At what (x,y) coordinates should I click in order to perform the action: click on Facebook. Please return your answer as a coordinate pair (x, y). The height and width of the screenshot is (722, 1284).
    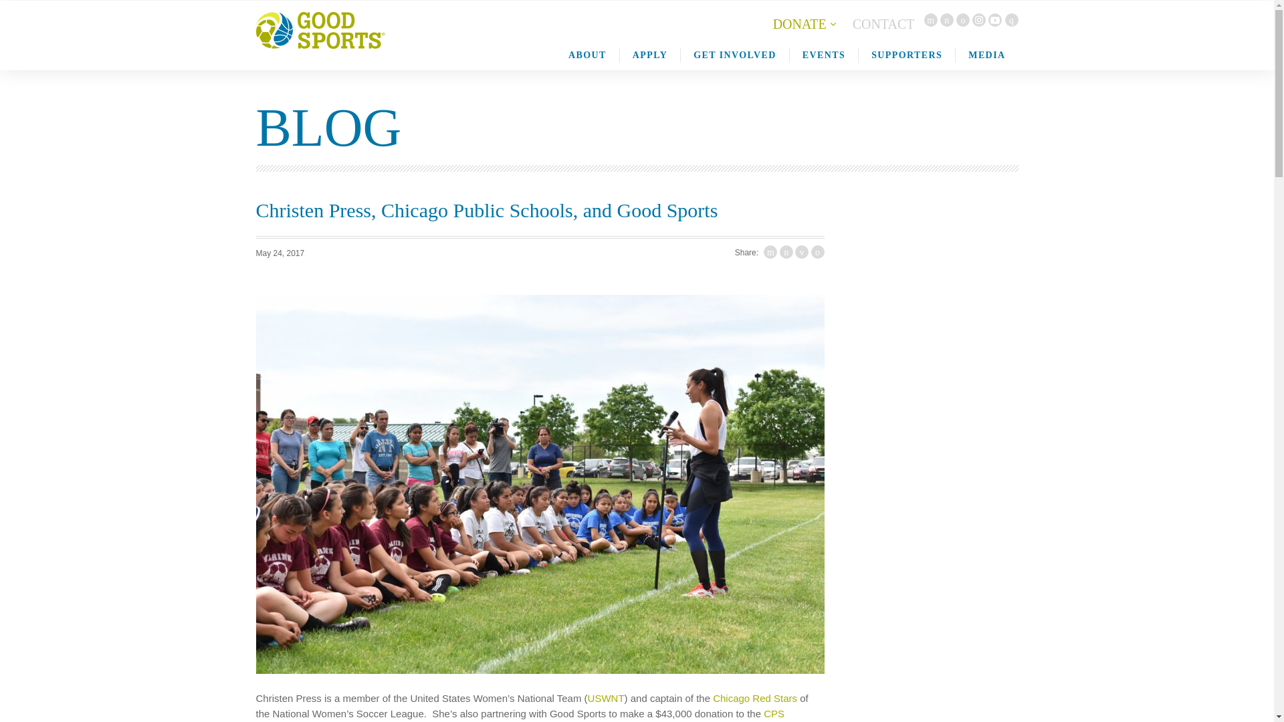
    Looking at the image, I should click on (947, 20).